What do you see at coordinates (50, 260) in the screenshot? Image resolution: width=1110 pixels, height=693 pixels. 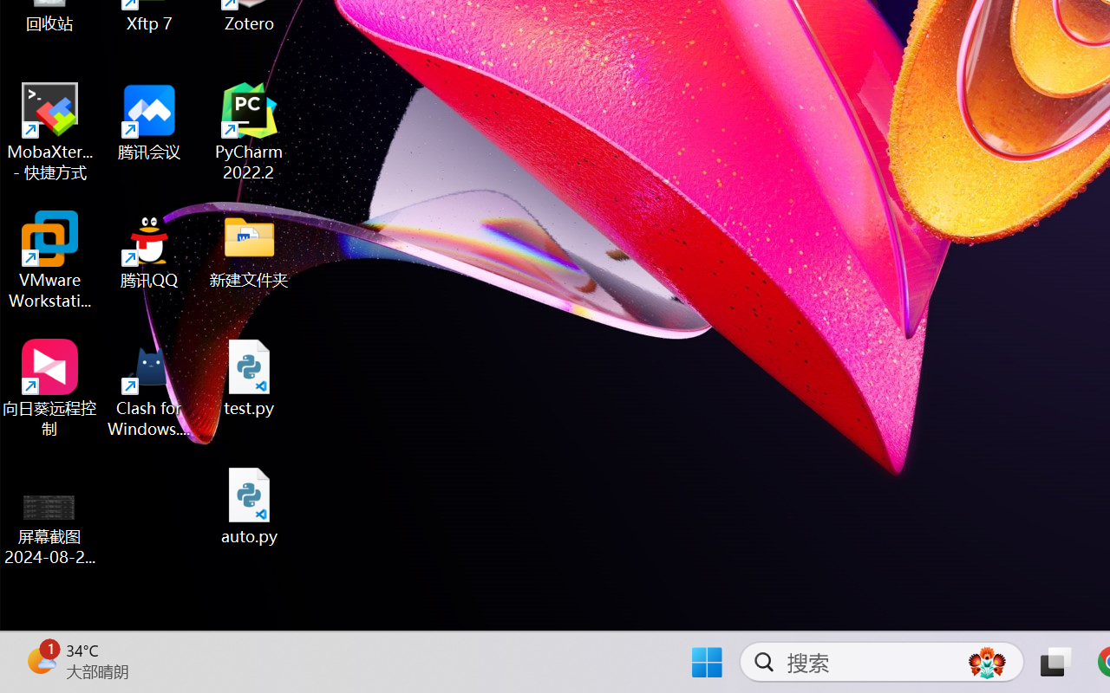 I see `VMware Workstation Pro` at bounding box center [50, 260].